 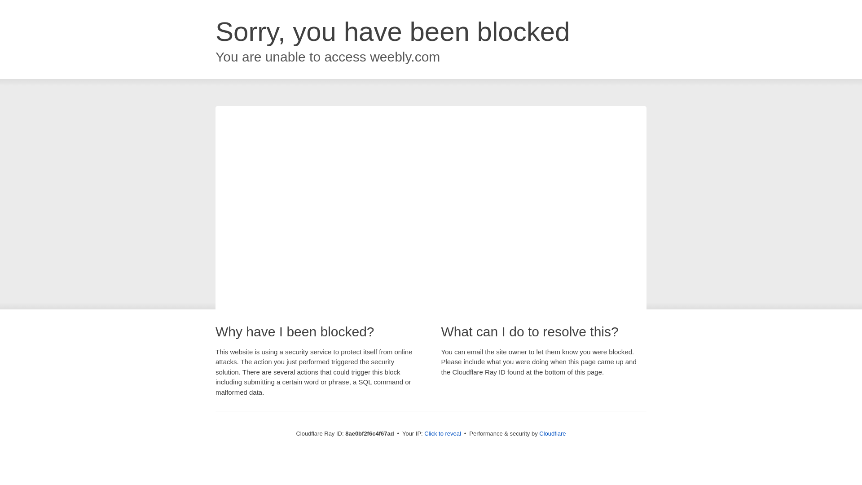 I want to click on Cloudflare, so click(x=552, y=433).